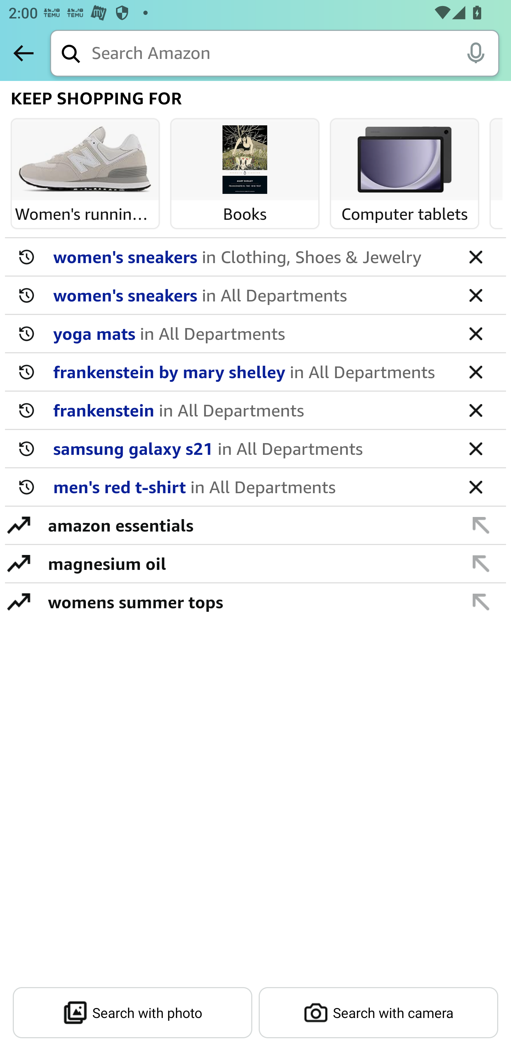 This screenshot has width=511, height=1051. I want to click on men's red t-shirt, so click(251, 486).